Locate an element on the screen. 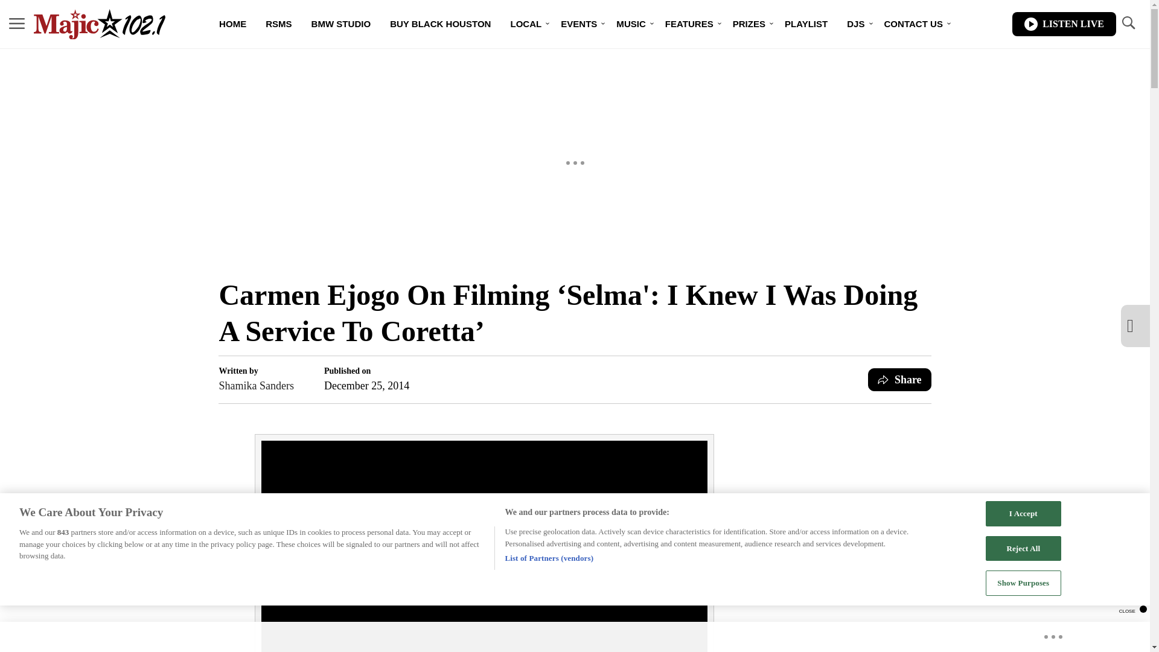 Image resolution: width=1159 pixels, height=652 pixels. CONTACT US is located at coordinates (914, 24).